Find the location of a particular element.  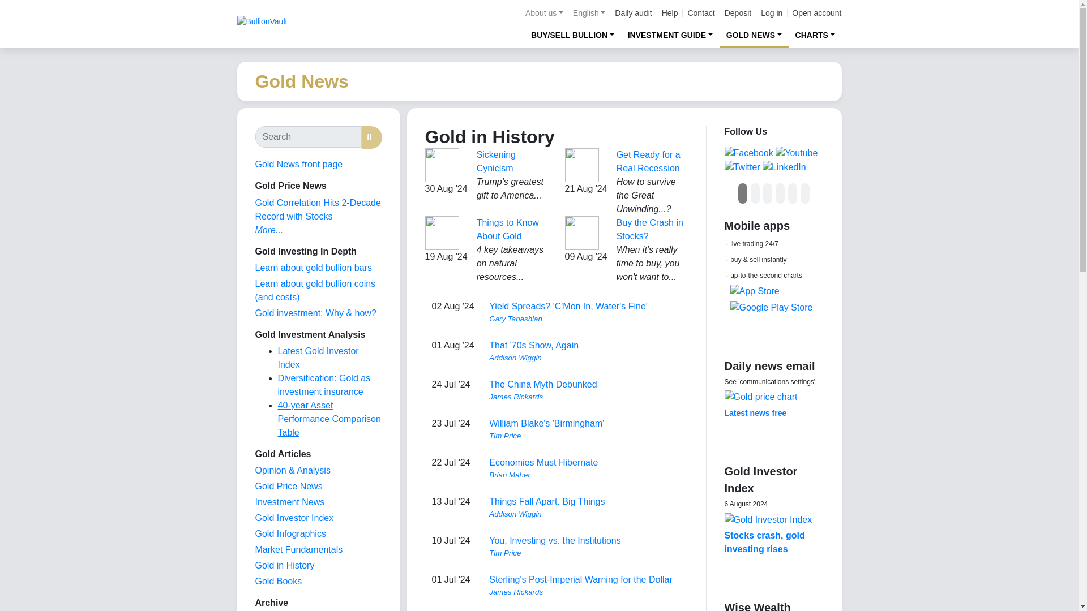

View user profile. is located at coordinates (584, 436).